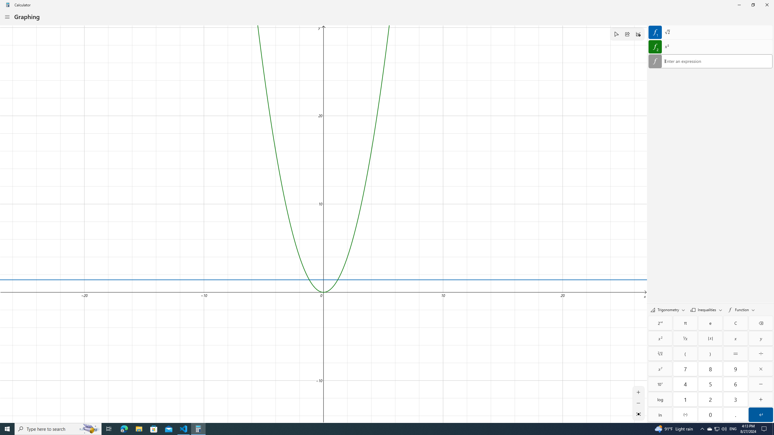 The image size is (774, 435). Describe the element at coordinates (639, 414) in the screenshot. I see `Graph view` at that location.